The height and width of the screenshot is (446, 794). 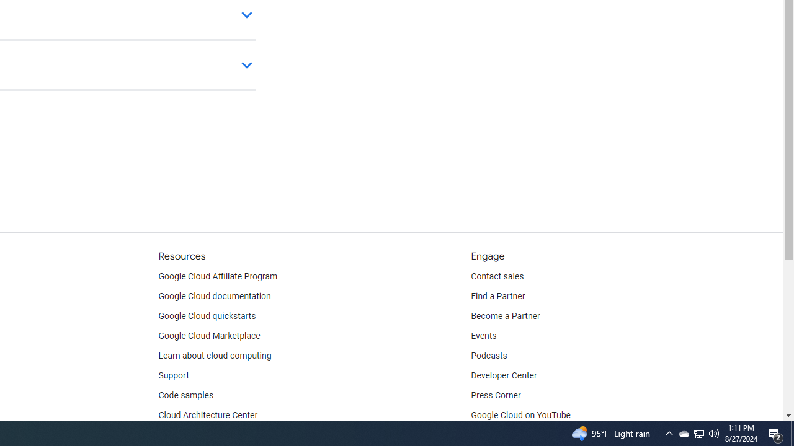 I want to click on Become a Partner, so click(x=505, y=317).